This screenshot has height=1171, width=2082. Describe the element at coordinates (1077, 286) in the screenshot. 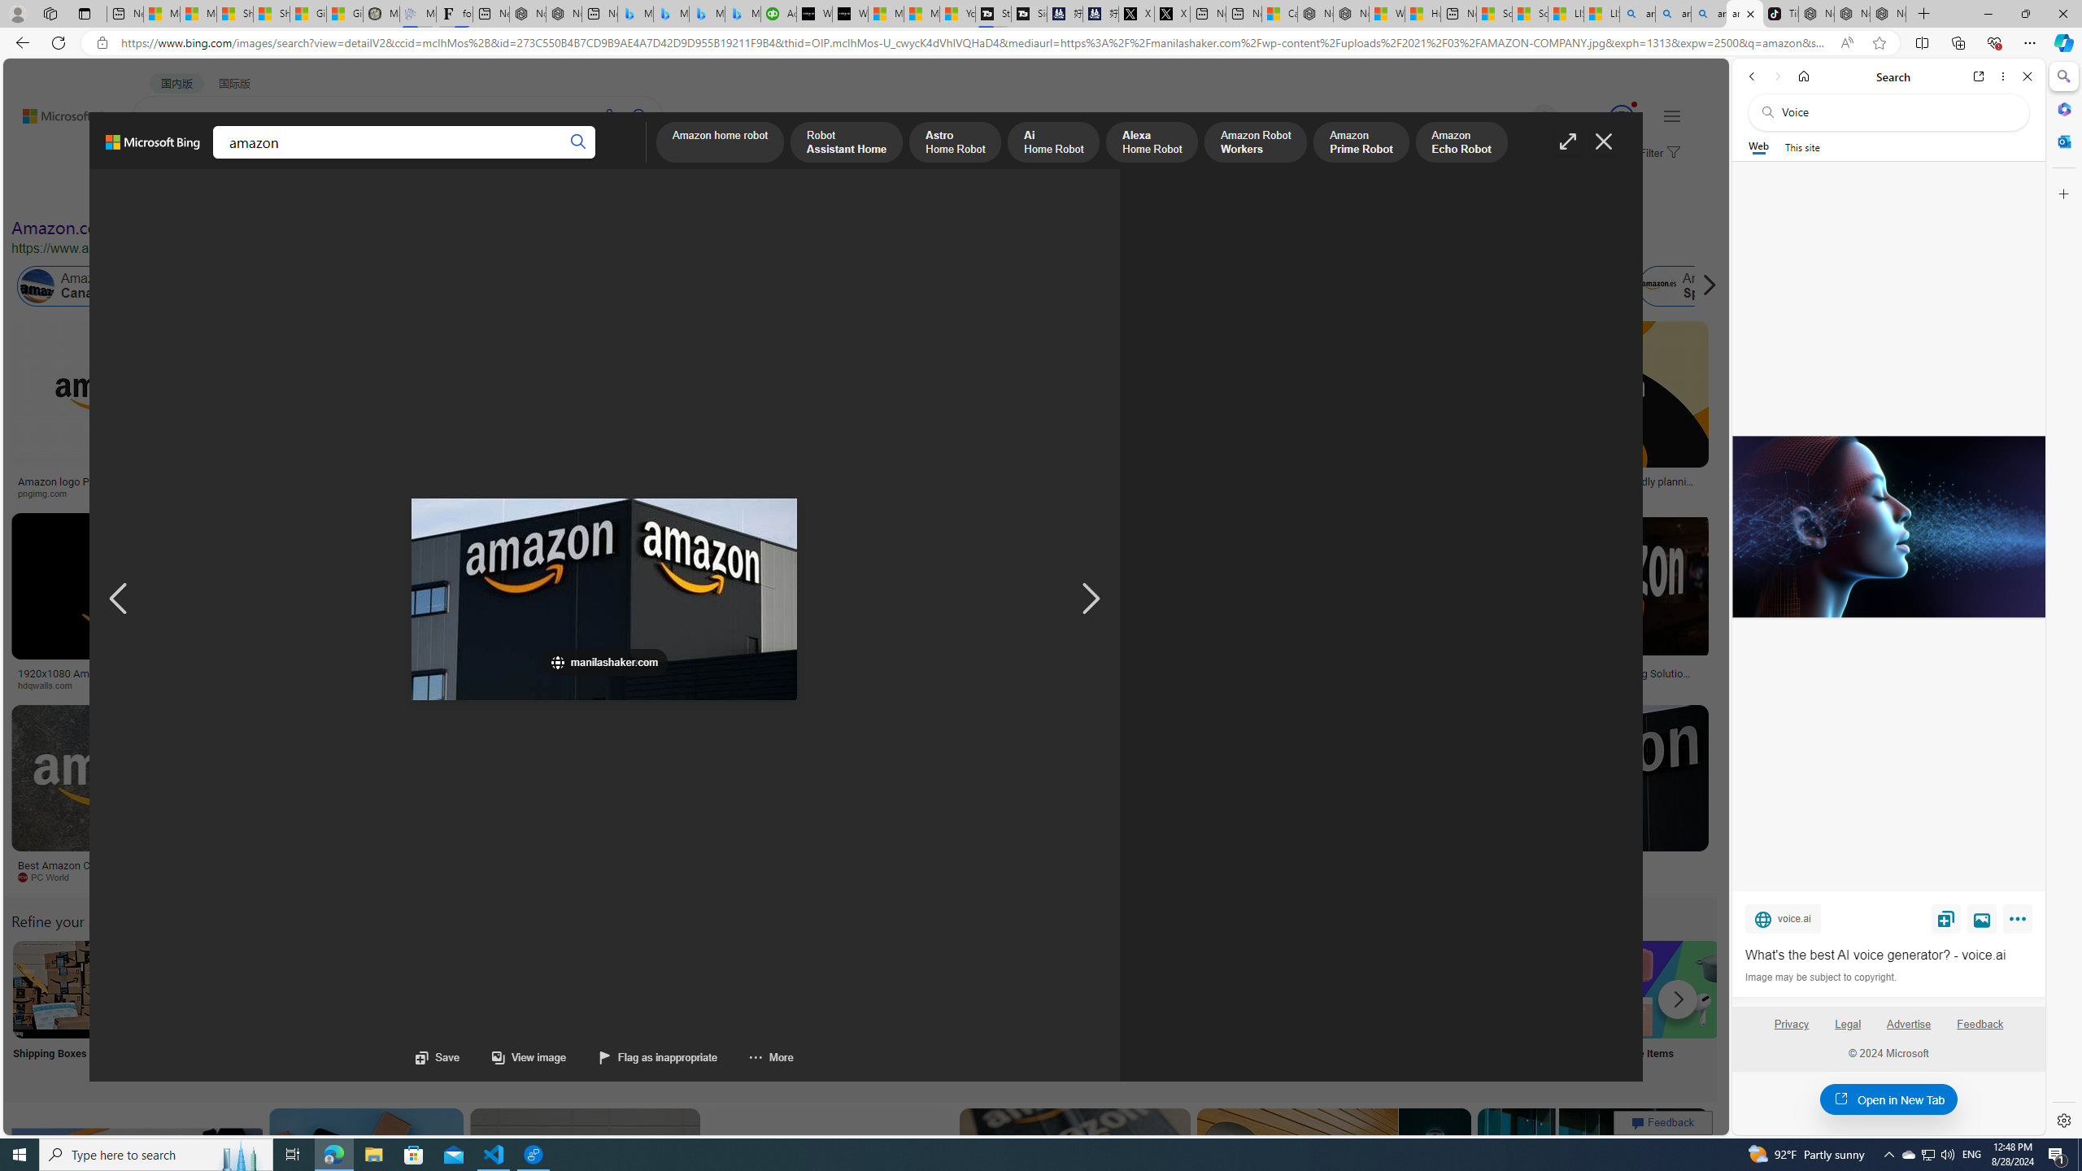

I see `Amazon Prime Membership` at that location.